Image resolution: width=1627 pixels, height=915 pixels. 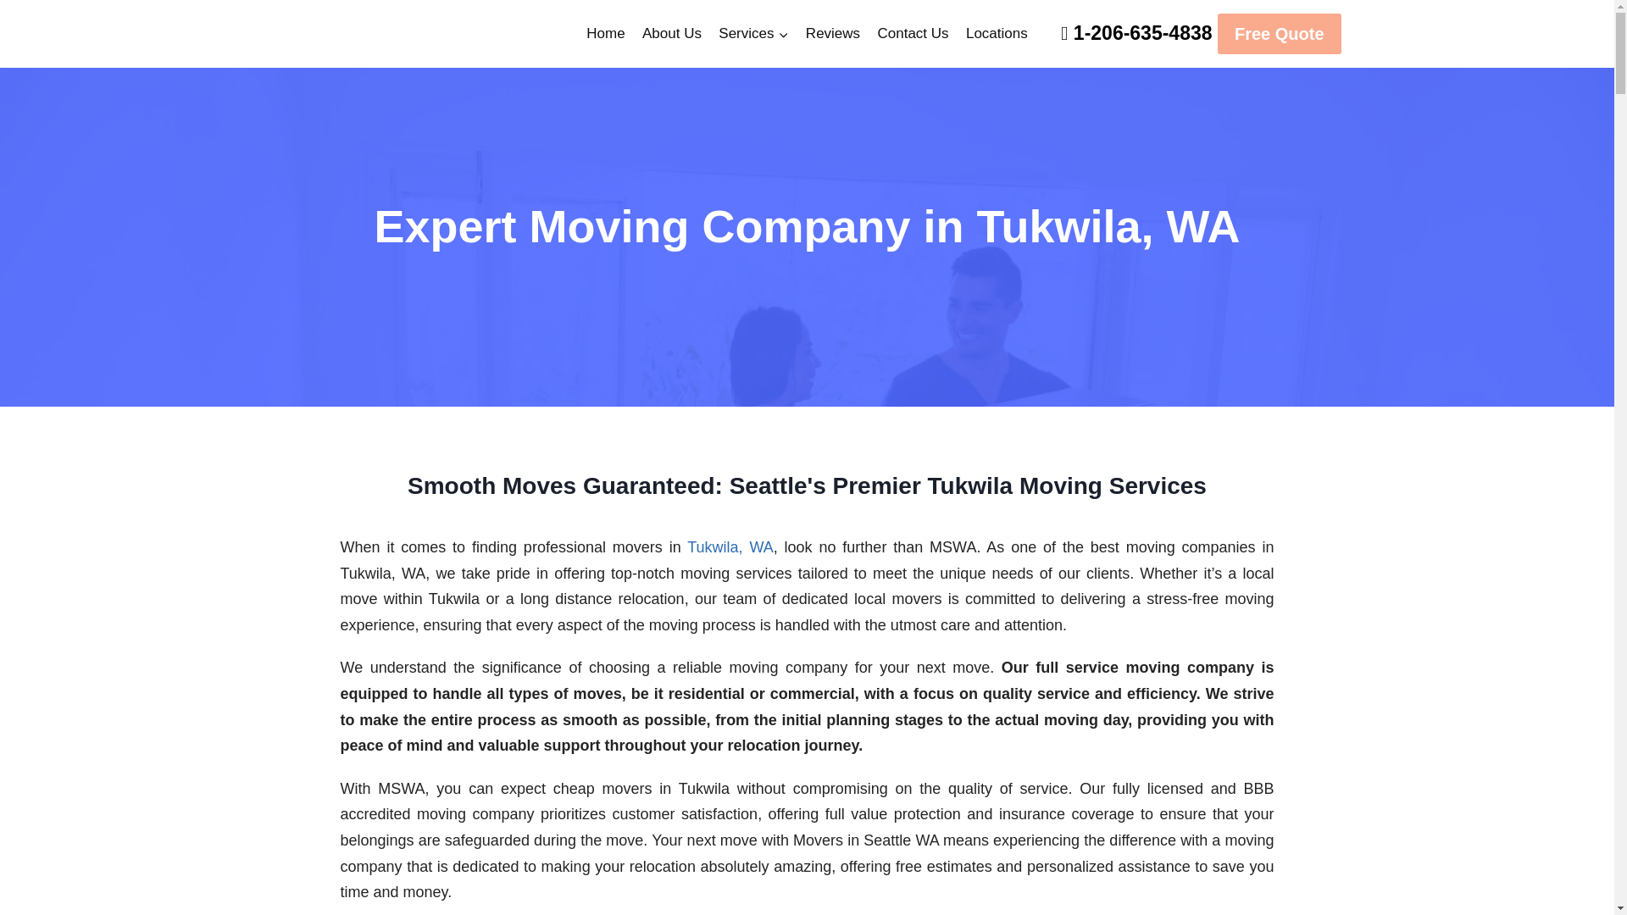 I want to click on About Us, so click(x=671, y=34).